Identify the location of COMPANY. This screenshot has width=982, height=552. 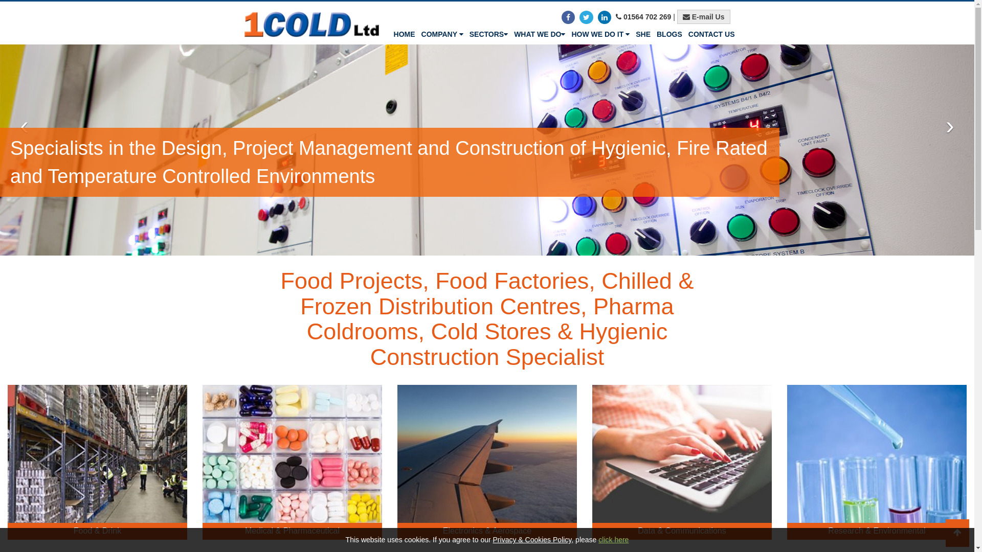
(442, 34).